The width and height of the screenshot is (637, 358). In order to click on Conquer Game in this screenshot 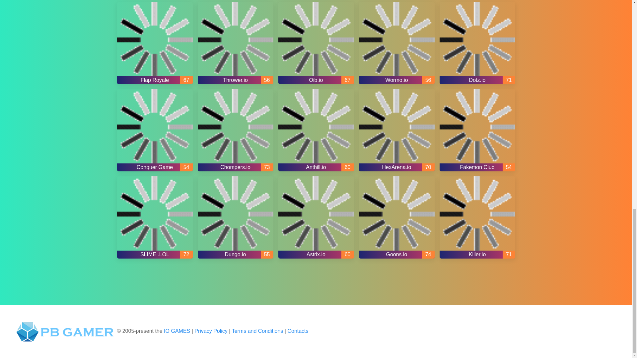, I will do `click(154, 130)`.